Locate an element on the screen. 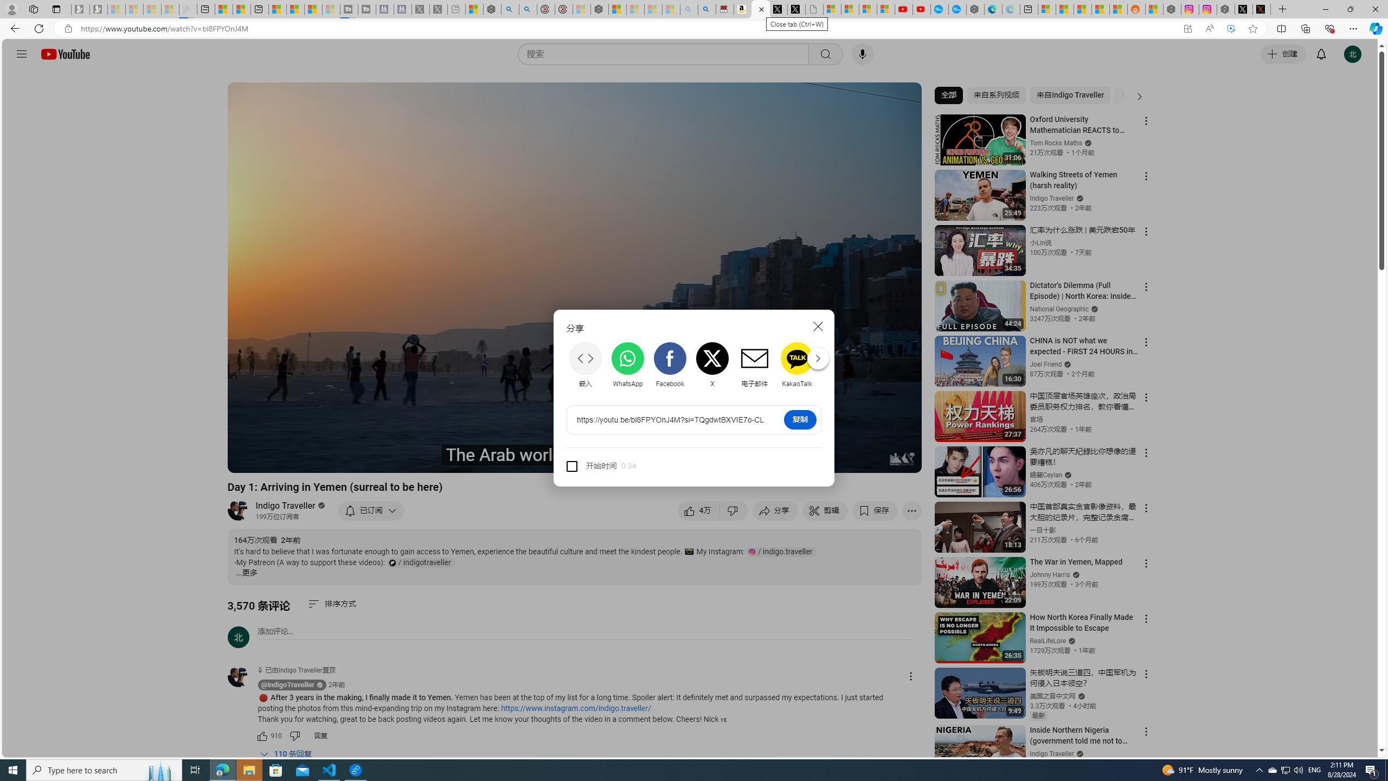 This screenshot has height=781, width=1388. Nordace (@NordaceOfficial) / X is located at coordinates (1244, 9).